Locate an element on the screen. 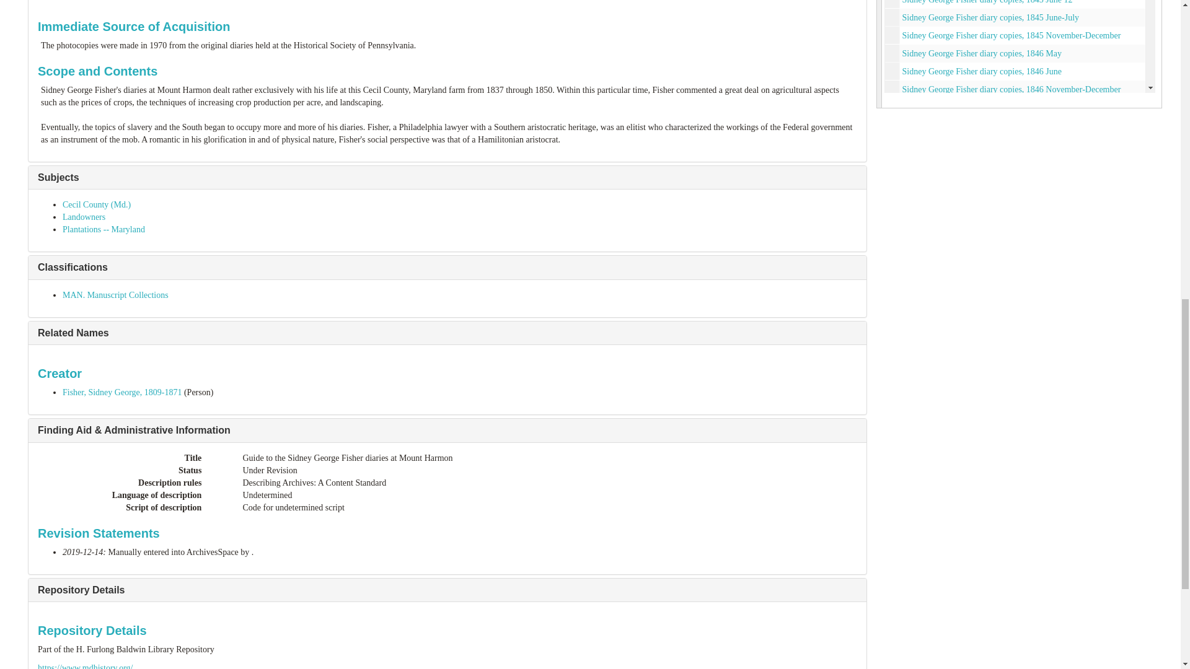 The image size is (1190, 669). Classifications is located at coordinates (73, 267).